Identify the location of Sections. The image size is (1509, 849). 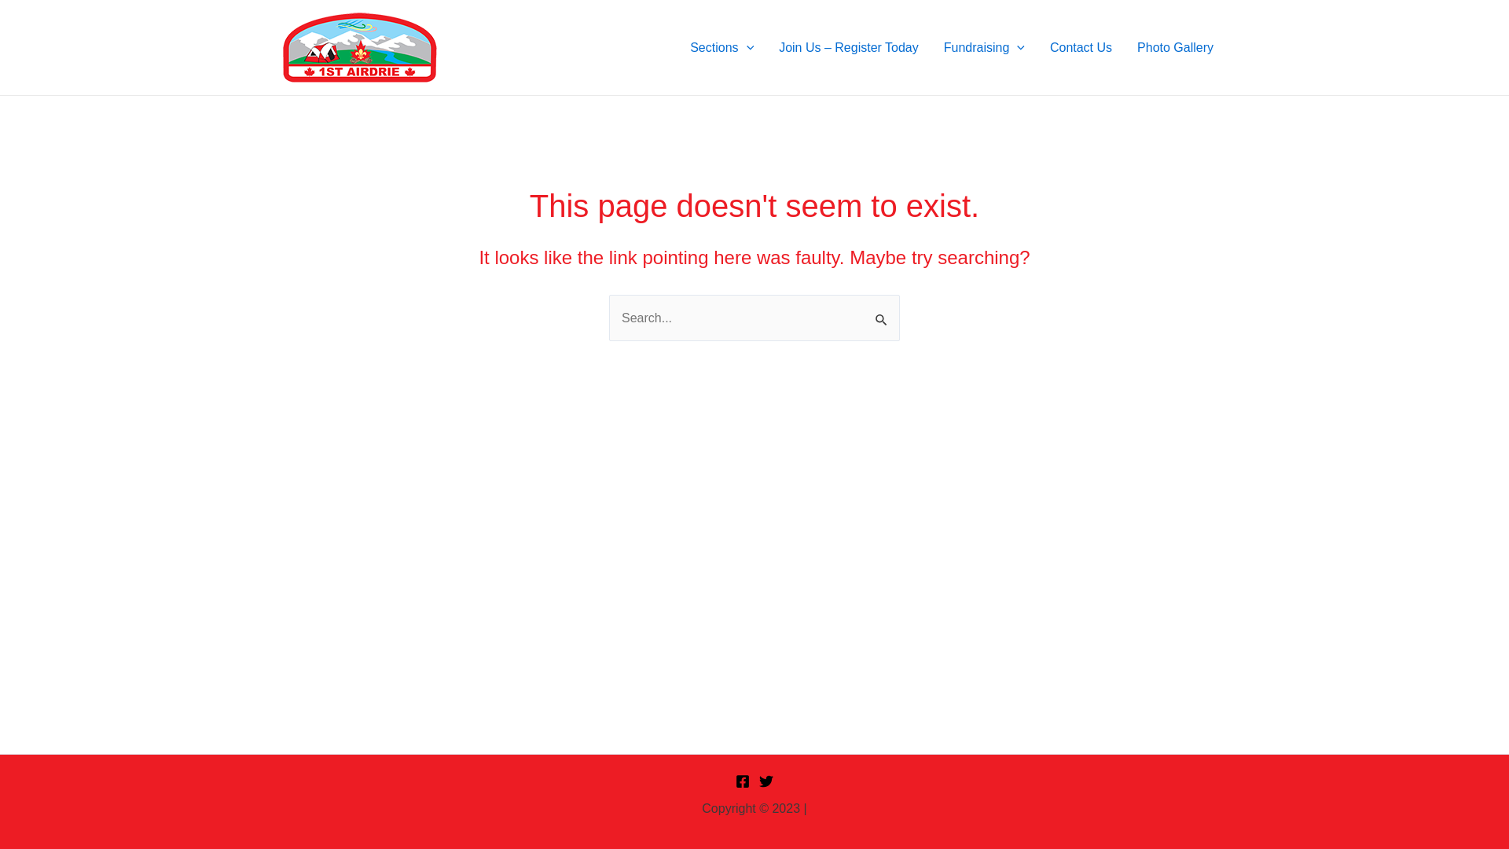
(721, 47).